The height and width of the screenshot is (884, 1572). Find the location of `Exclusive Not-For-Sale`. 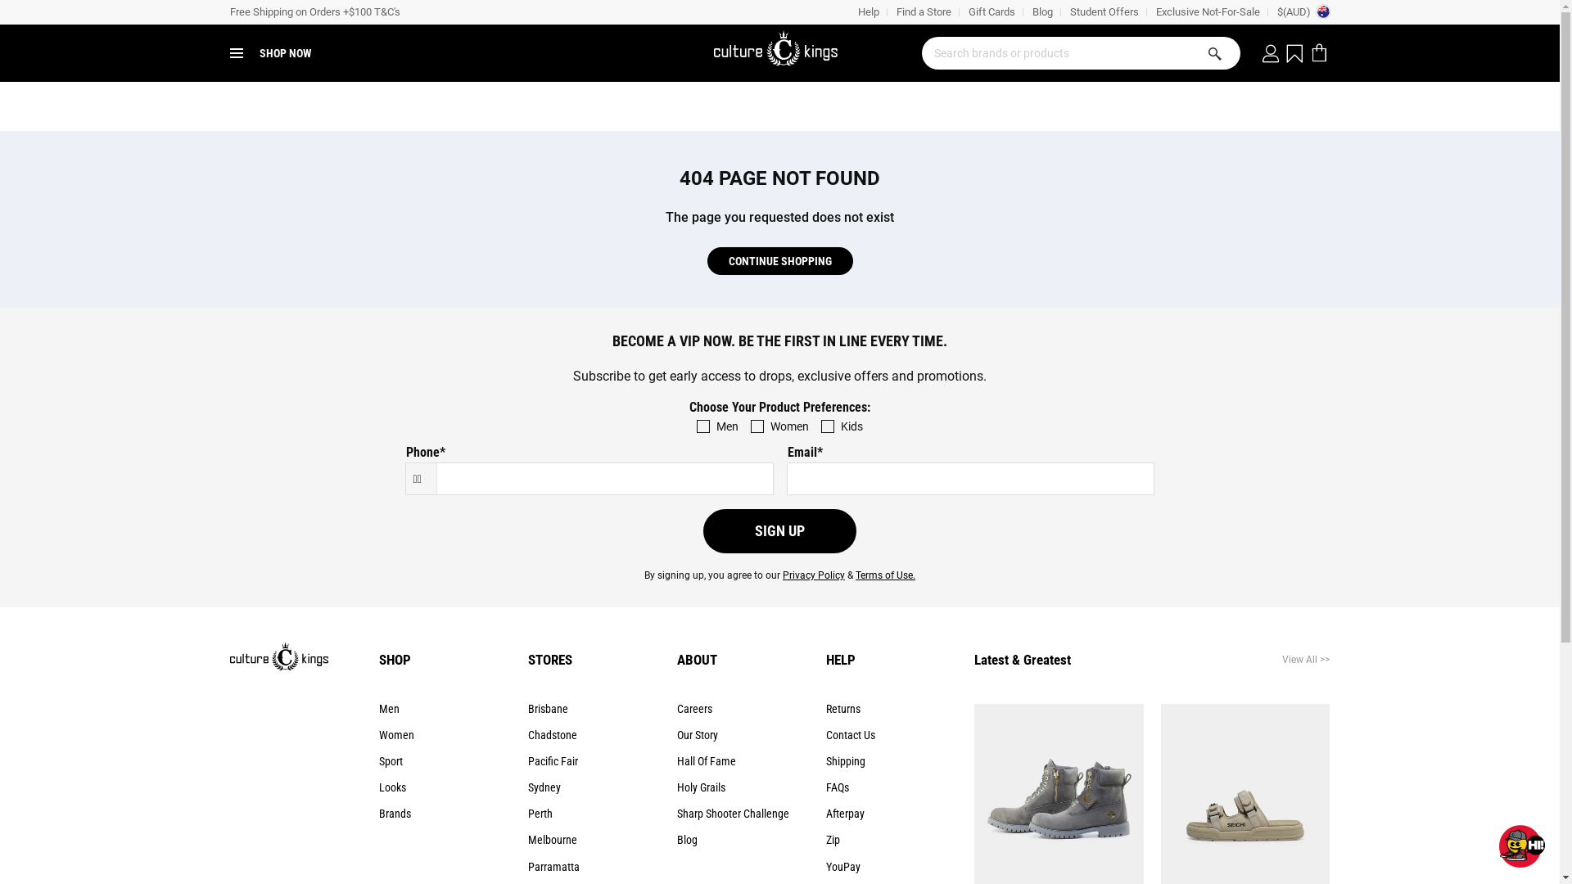

Exclusive Not-For-Sale is located at coordinates (1208, 12).